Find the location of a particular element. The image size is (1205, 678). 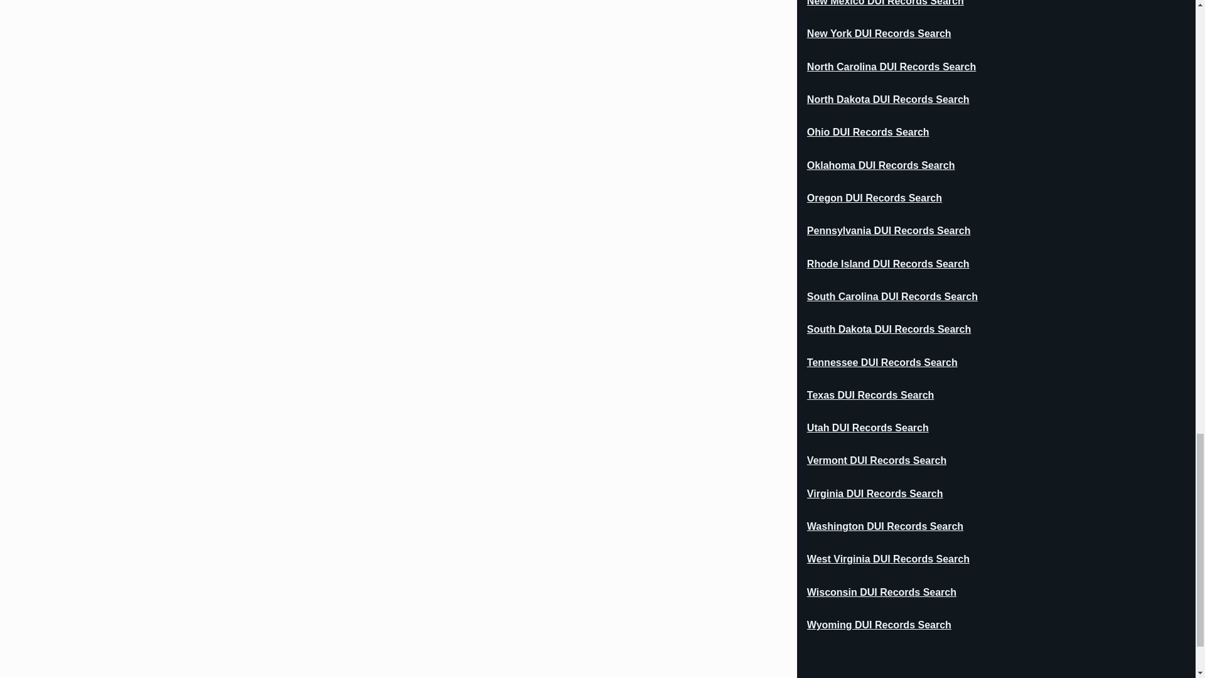

New Mexico DUI Records Search is located at coordinates (886, 3).